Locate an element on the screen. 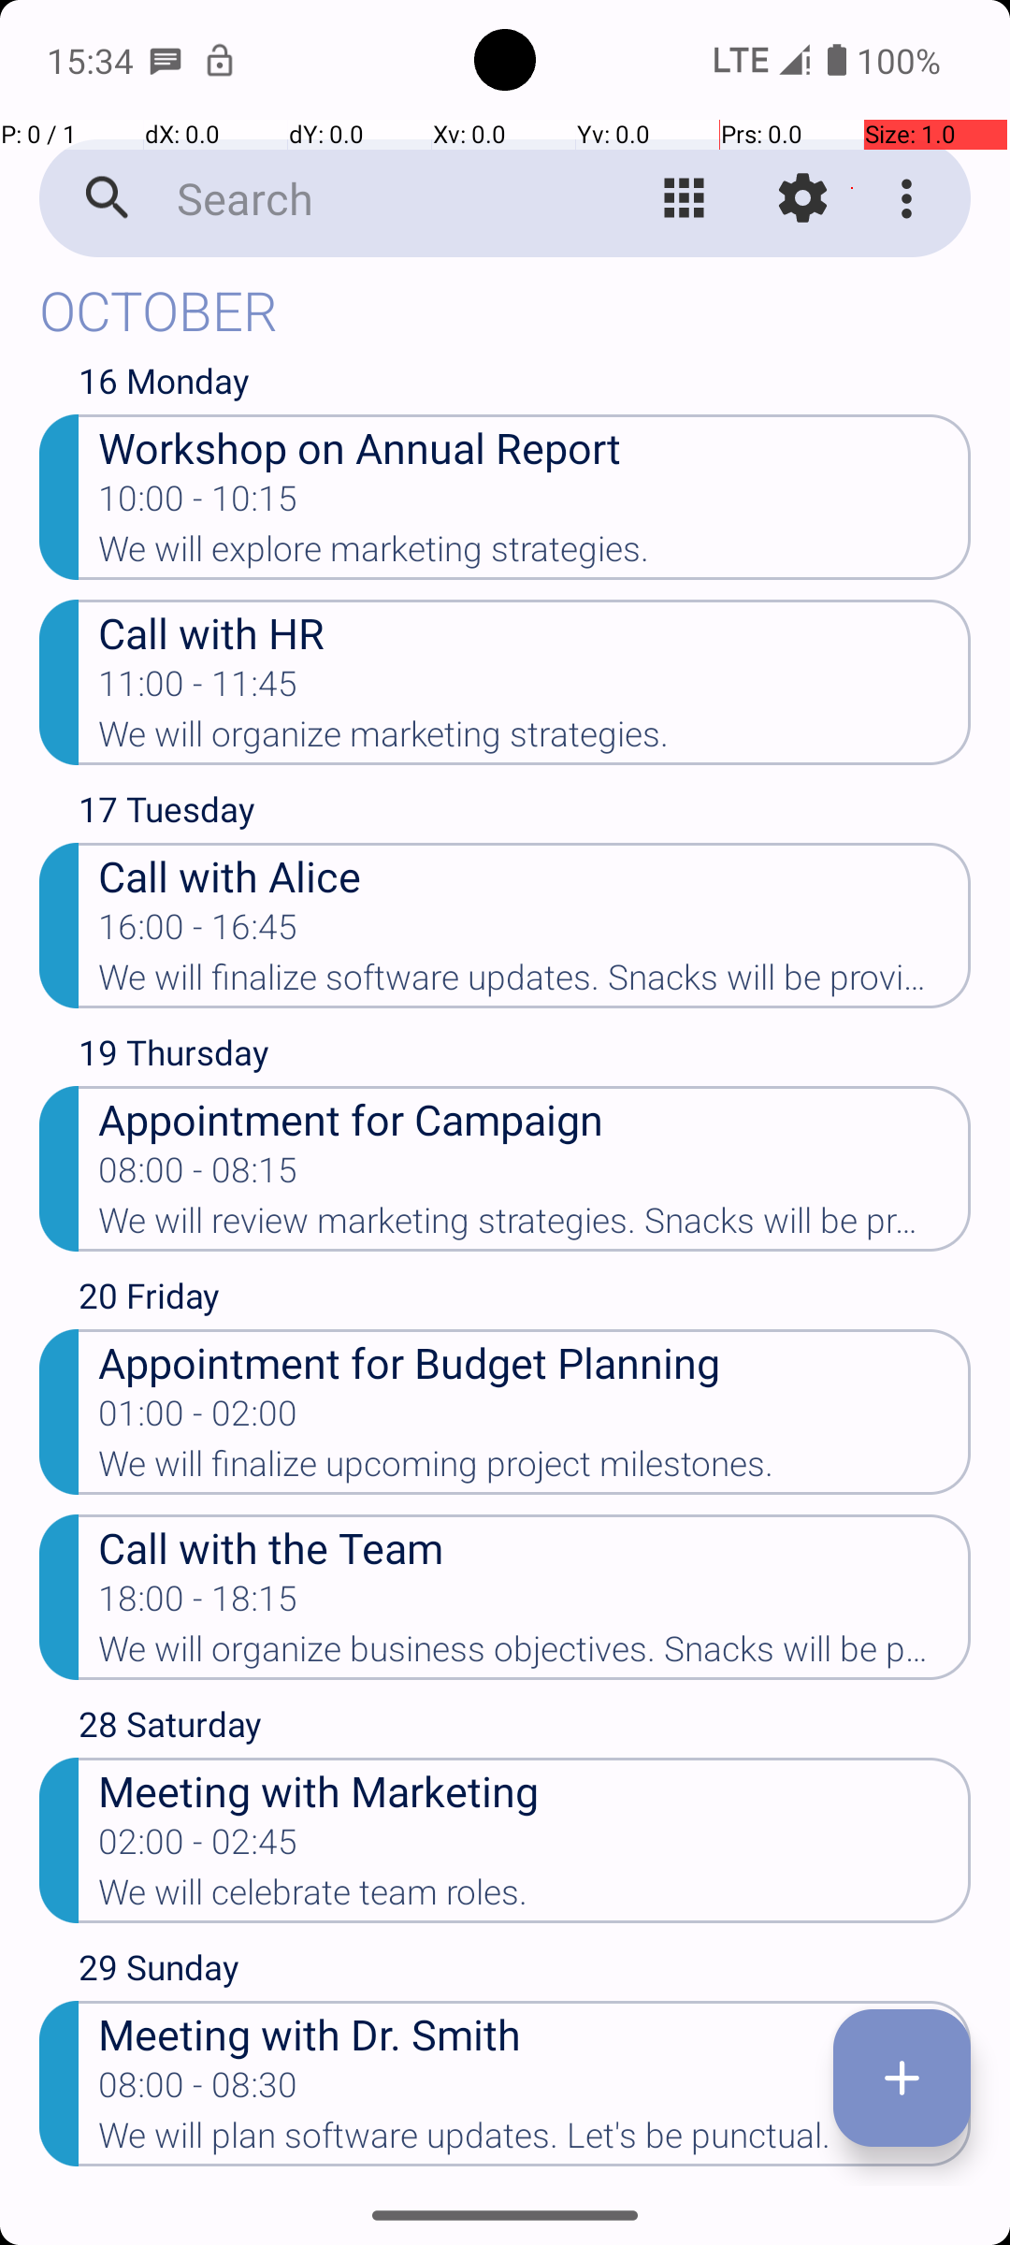  29 Sunday is located at coordinates (525, 1972).